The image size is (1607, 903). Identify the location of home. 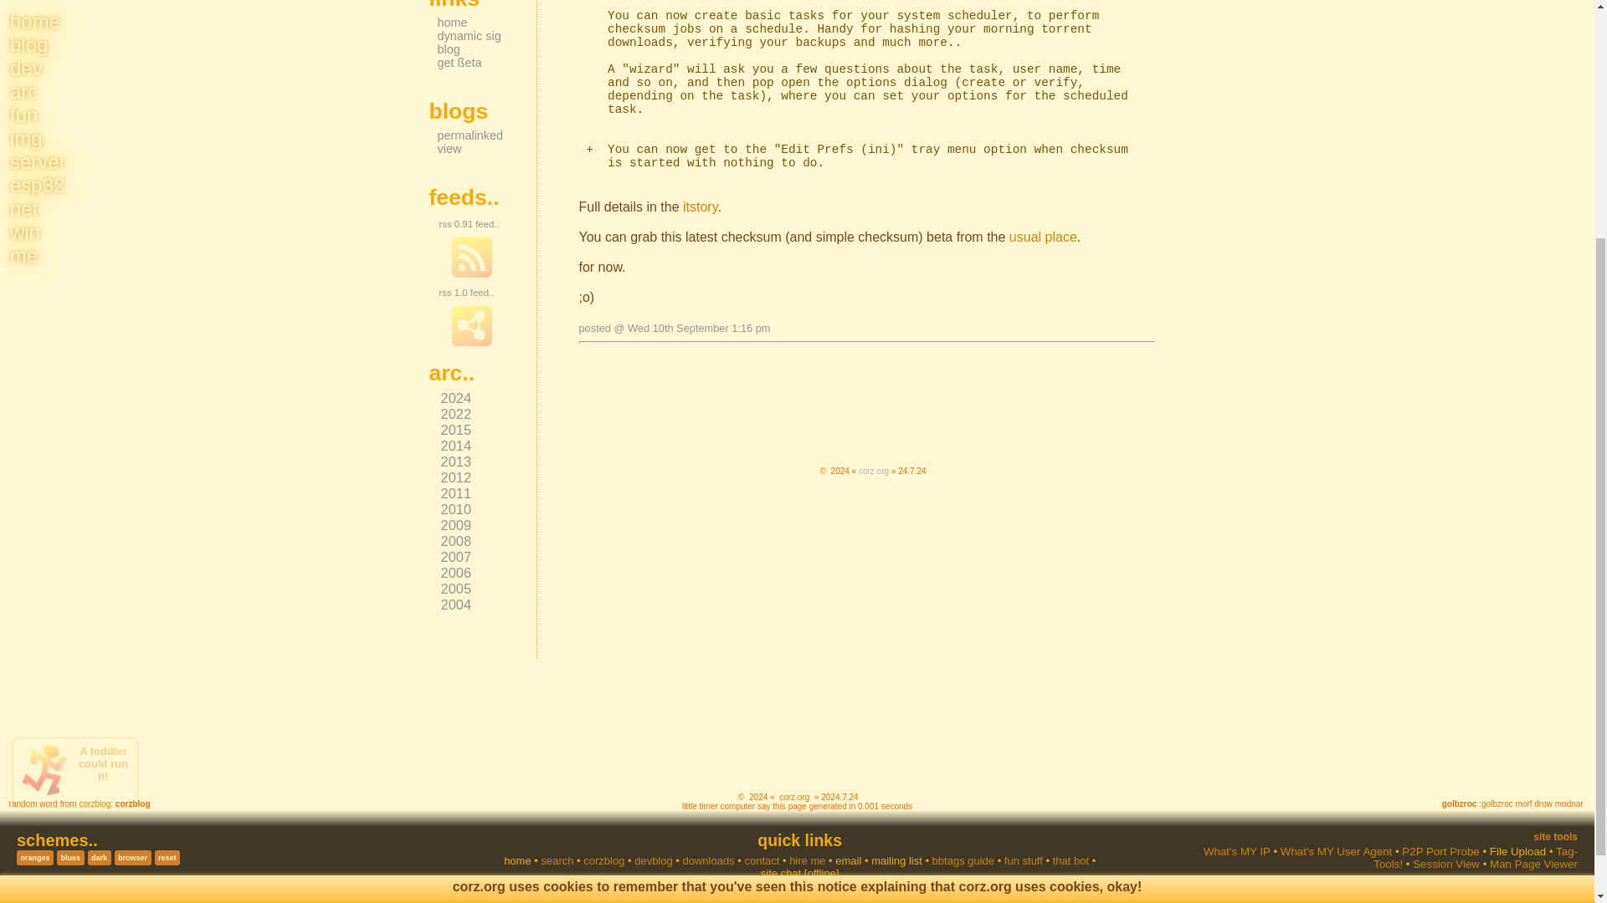
(452, 22).